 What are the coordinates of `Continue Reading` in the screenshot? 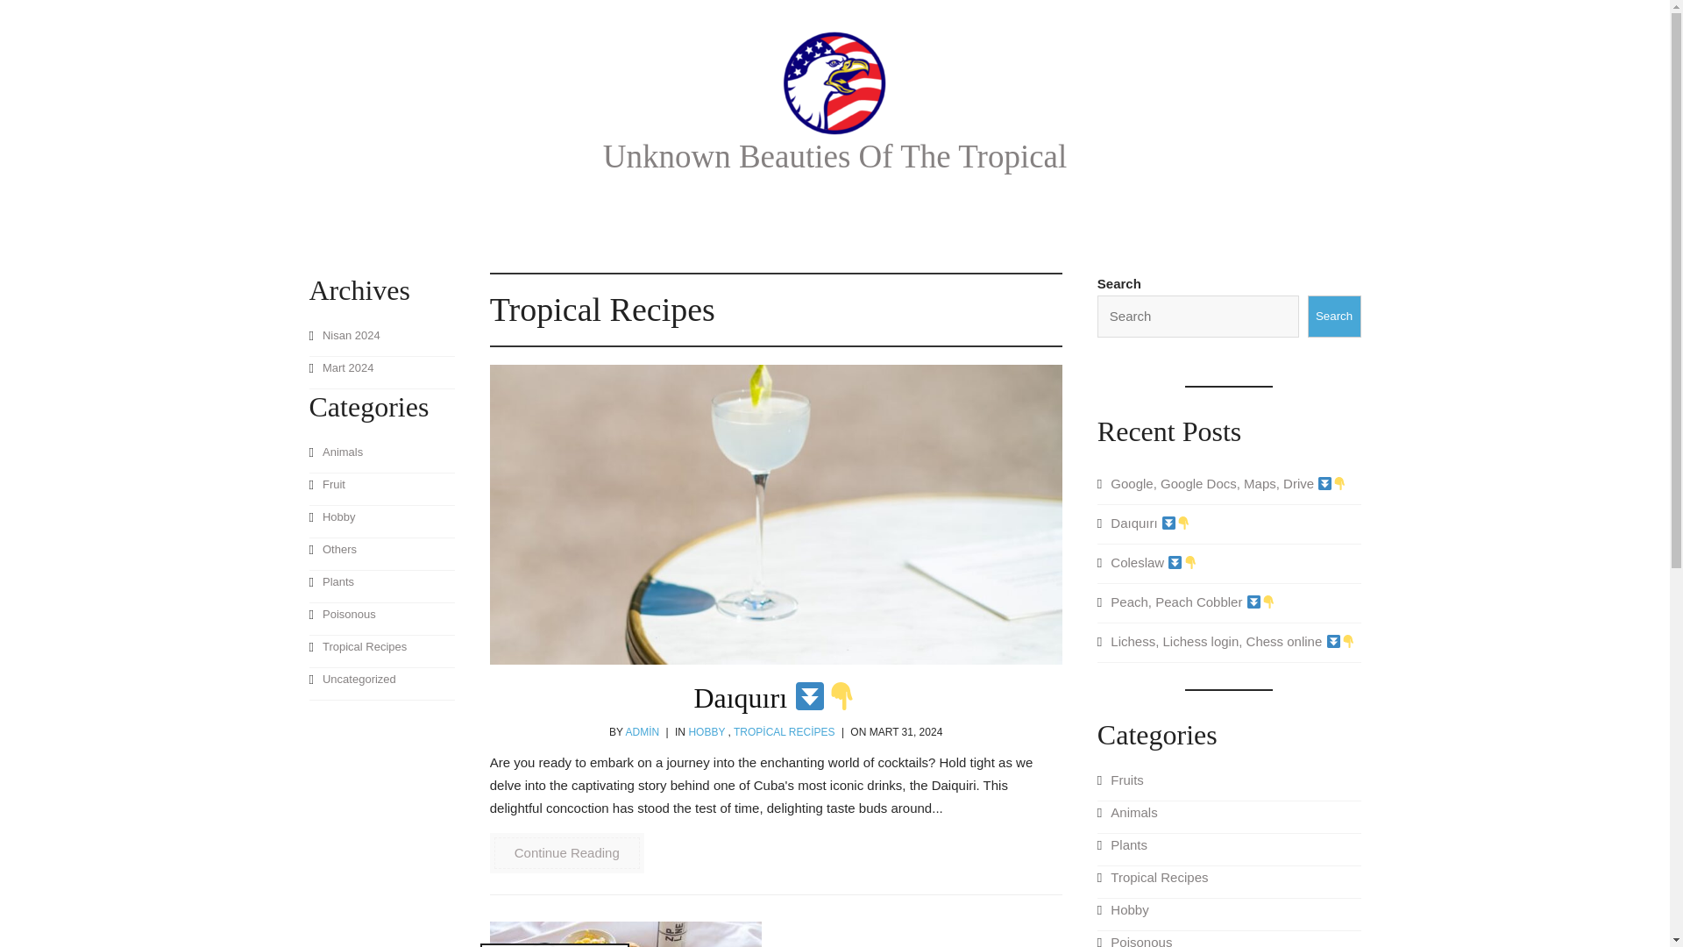 It's located at (566, 852).